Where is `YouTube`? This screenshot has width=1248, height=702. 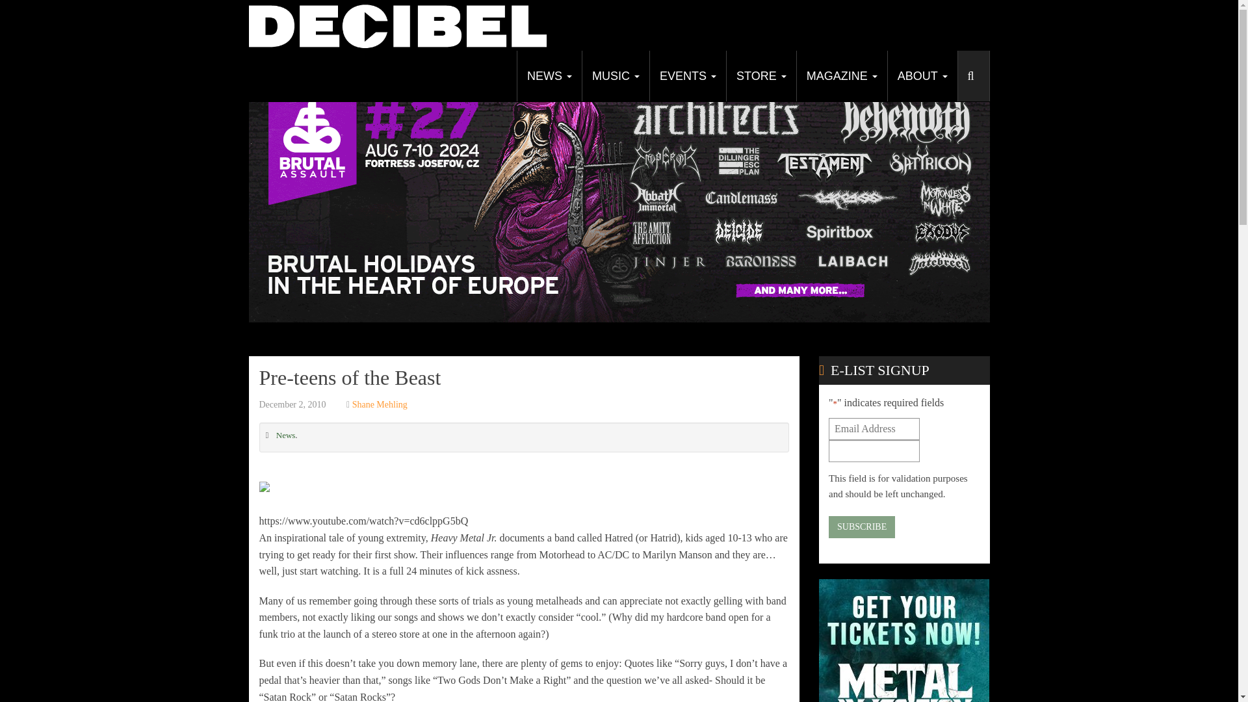
YouTube is located at coordinates (929, 62).